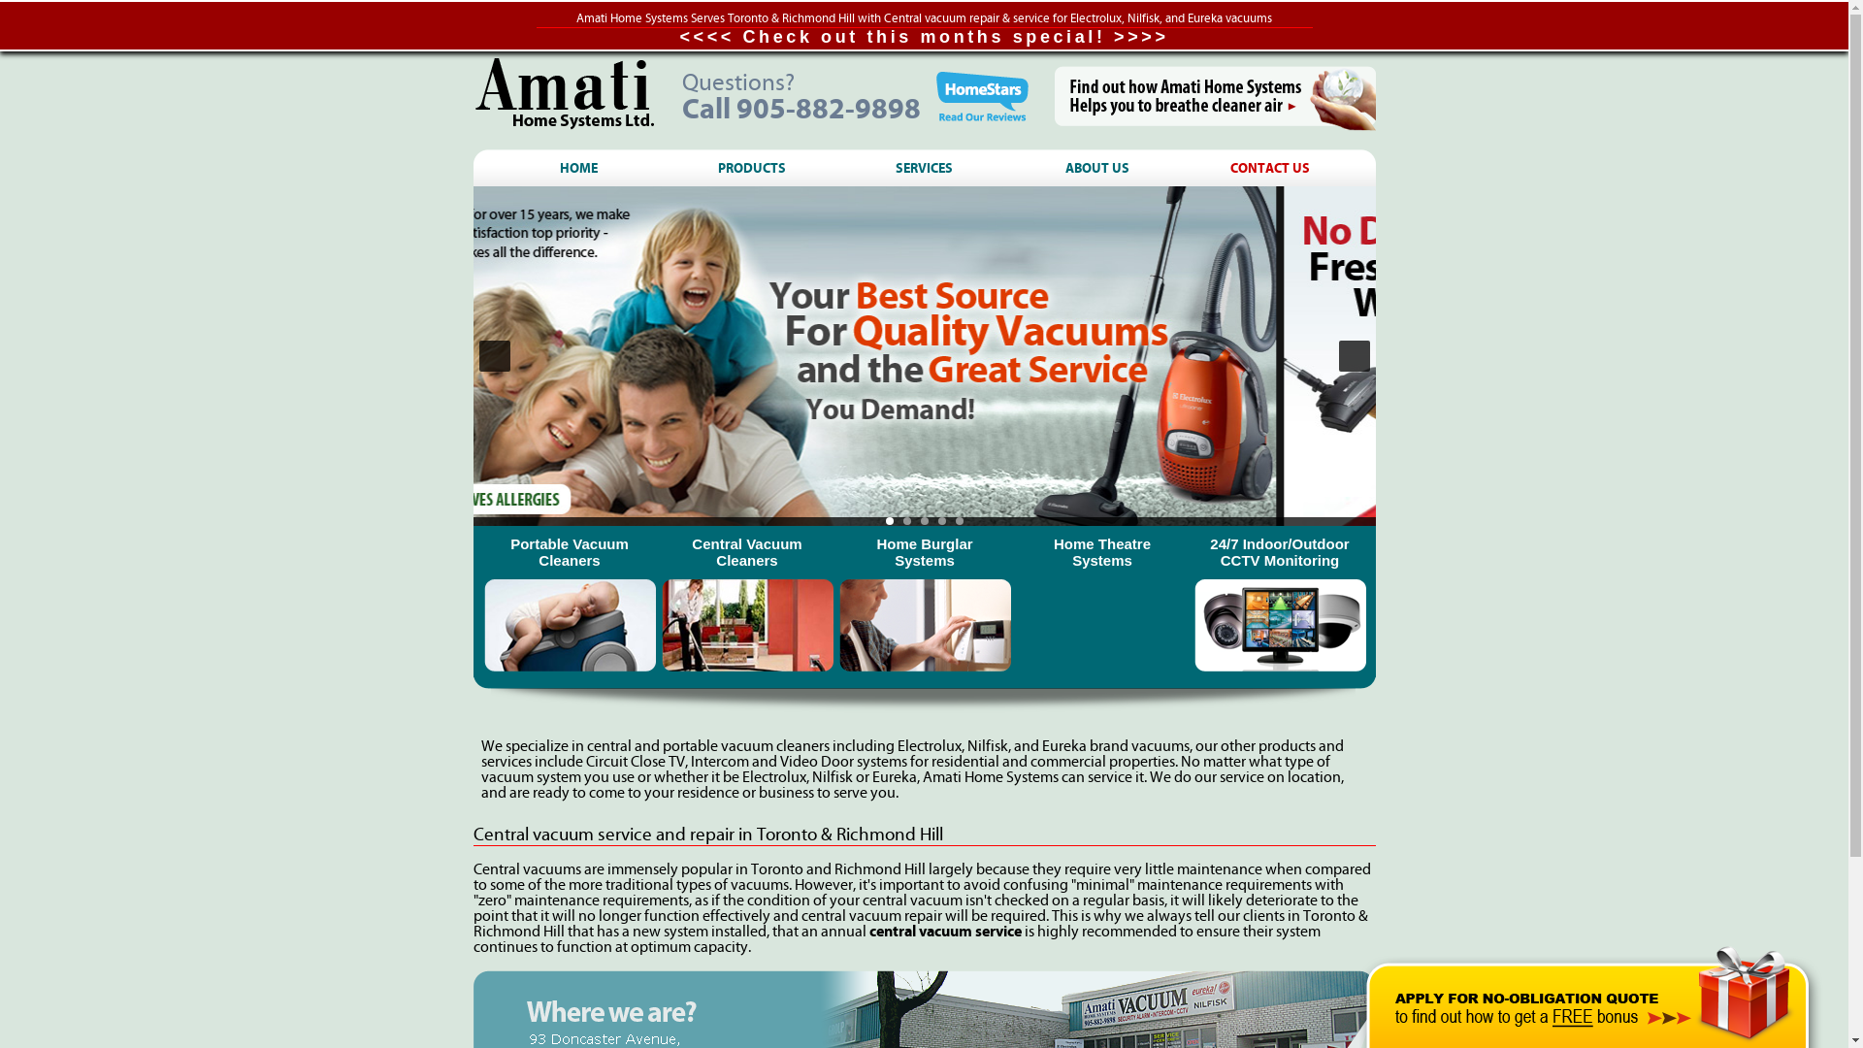  What do you see at coordinates (1270, 168) in the screenshot?
I see `CONTACT US` at bounding box center [1270, 168].